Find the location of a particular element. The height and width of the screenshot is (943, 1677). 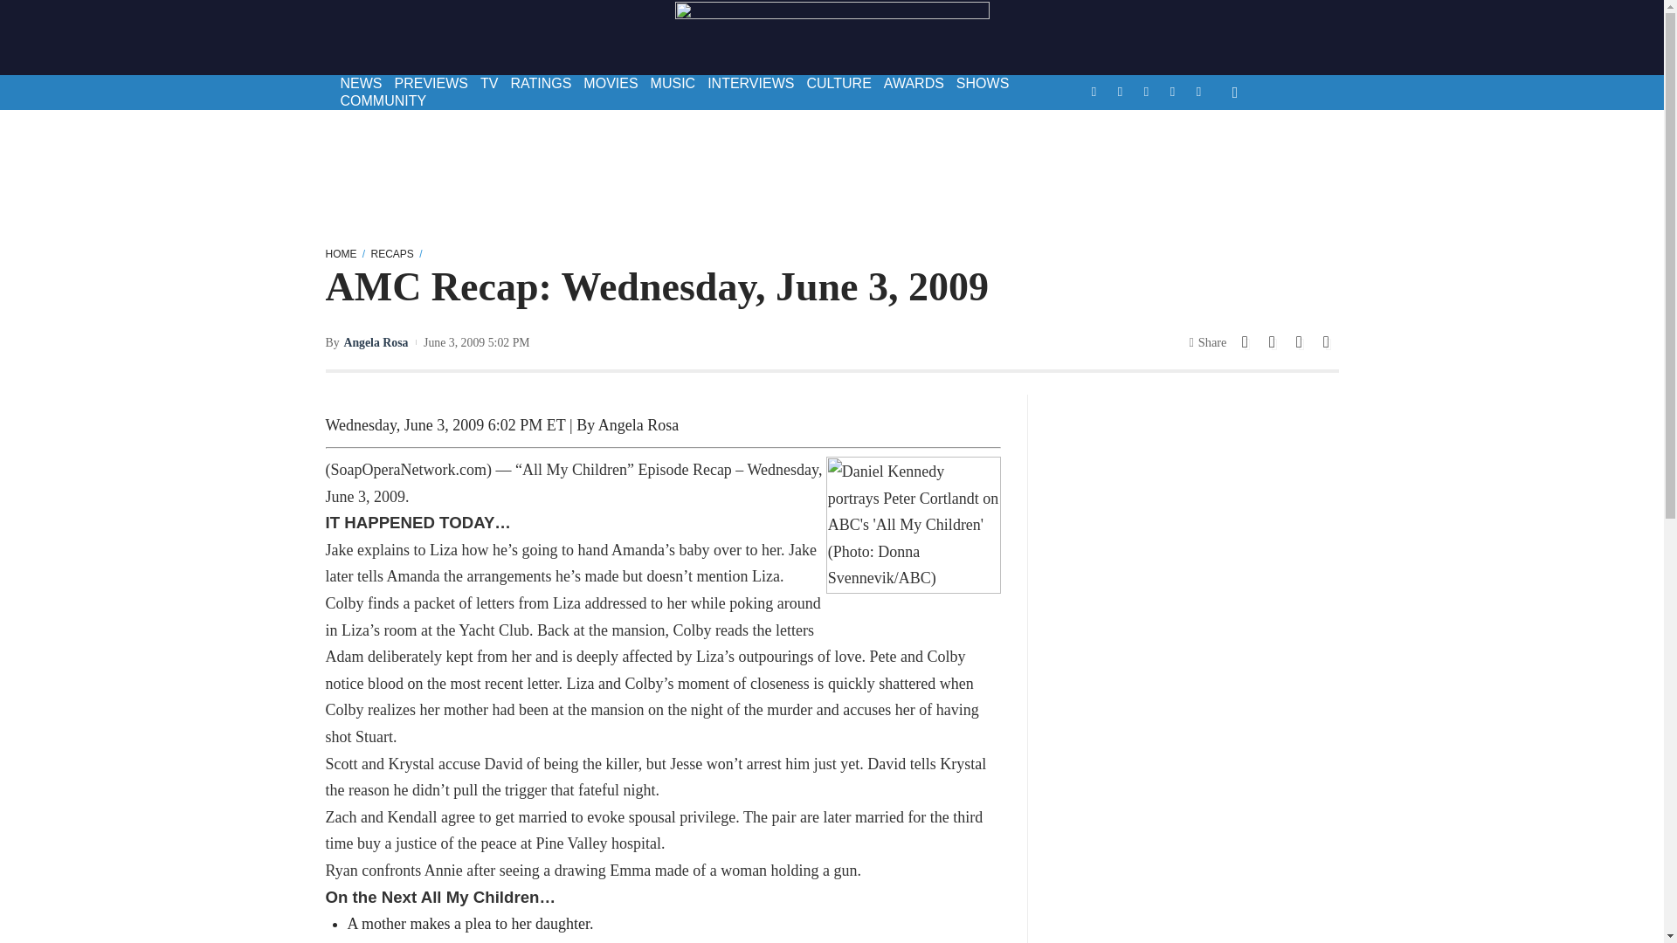

MUSIC is located at coordinates (673, 84).